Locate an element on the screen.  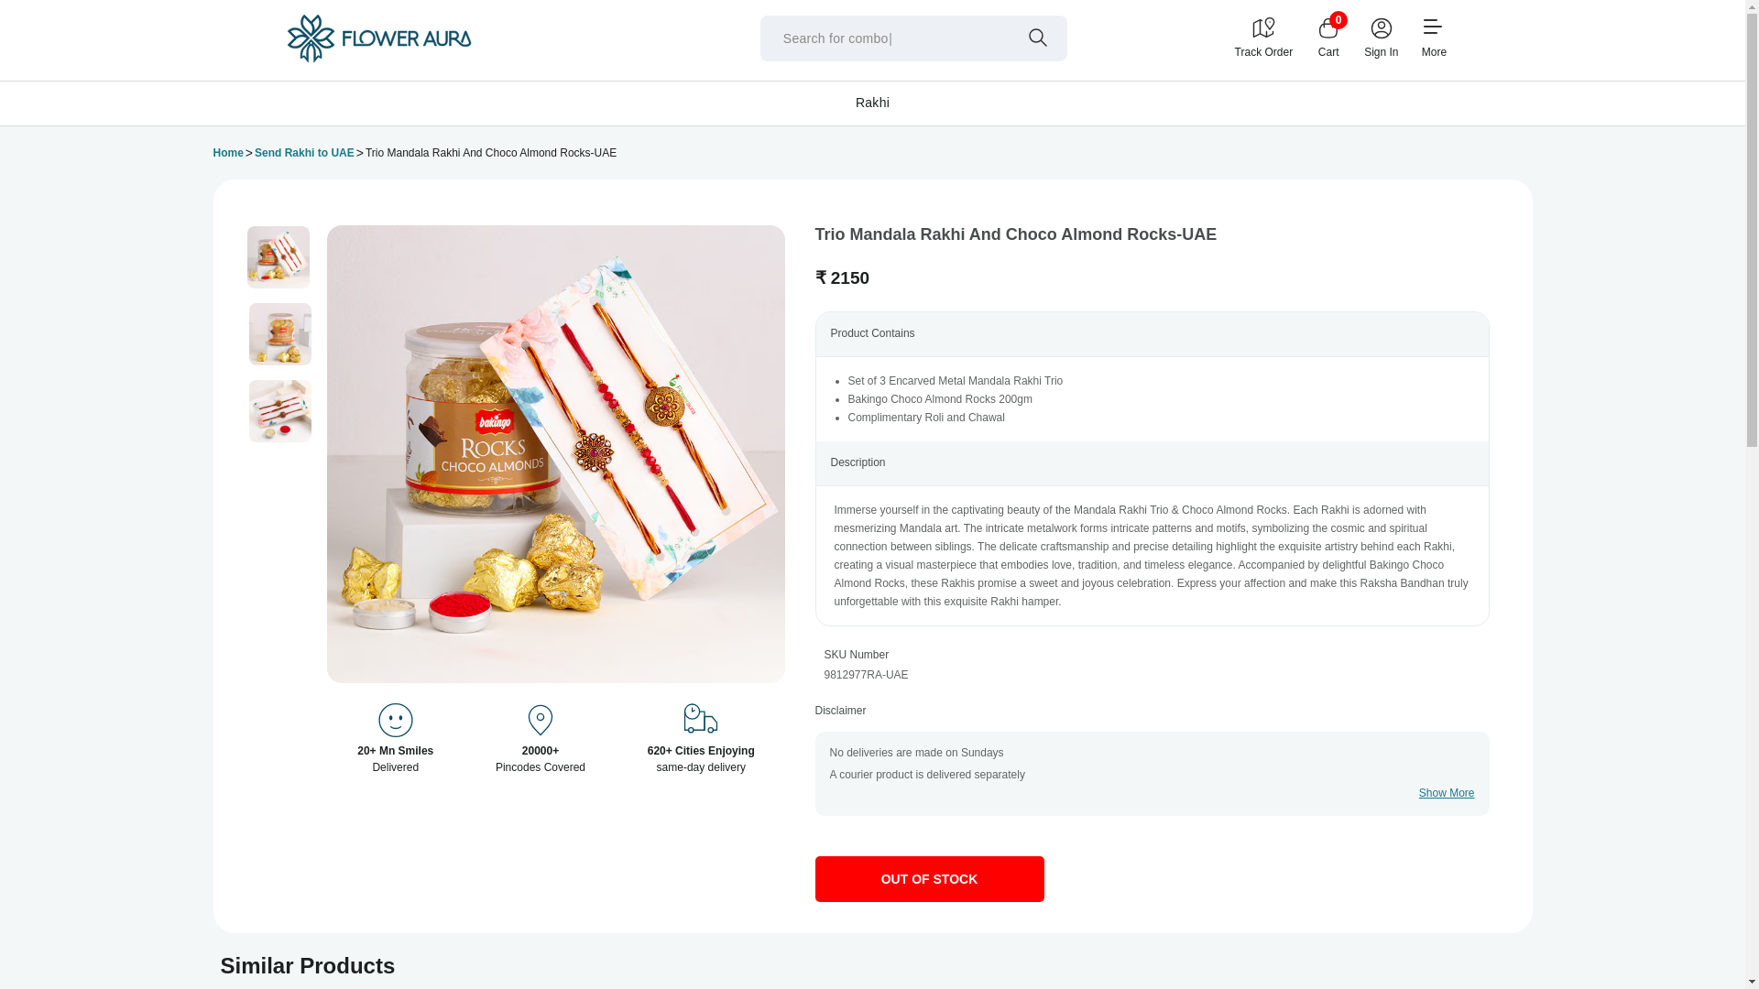
Rakhi is located at coordinates (872, 102).